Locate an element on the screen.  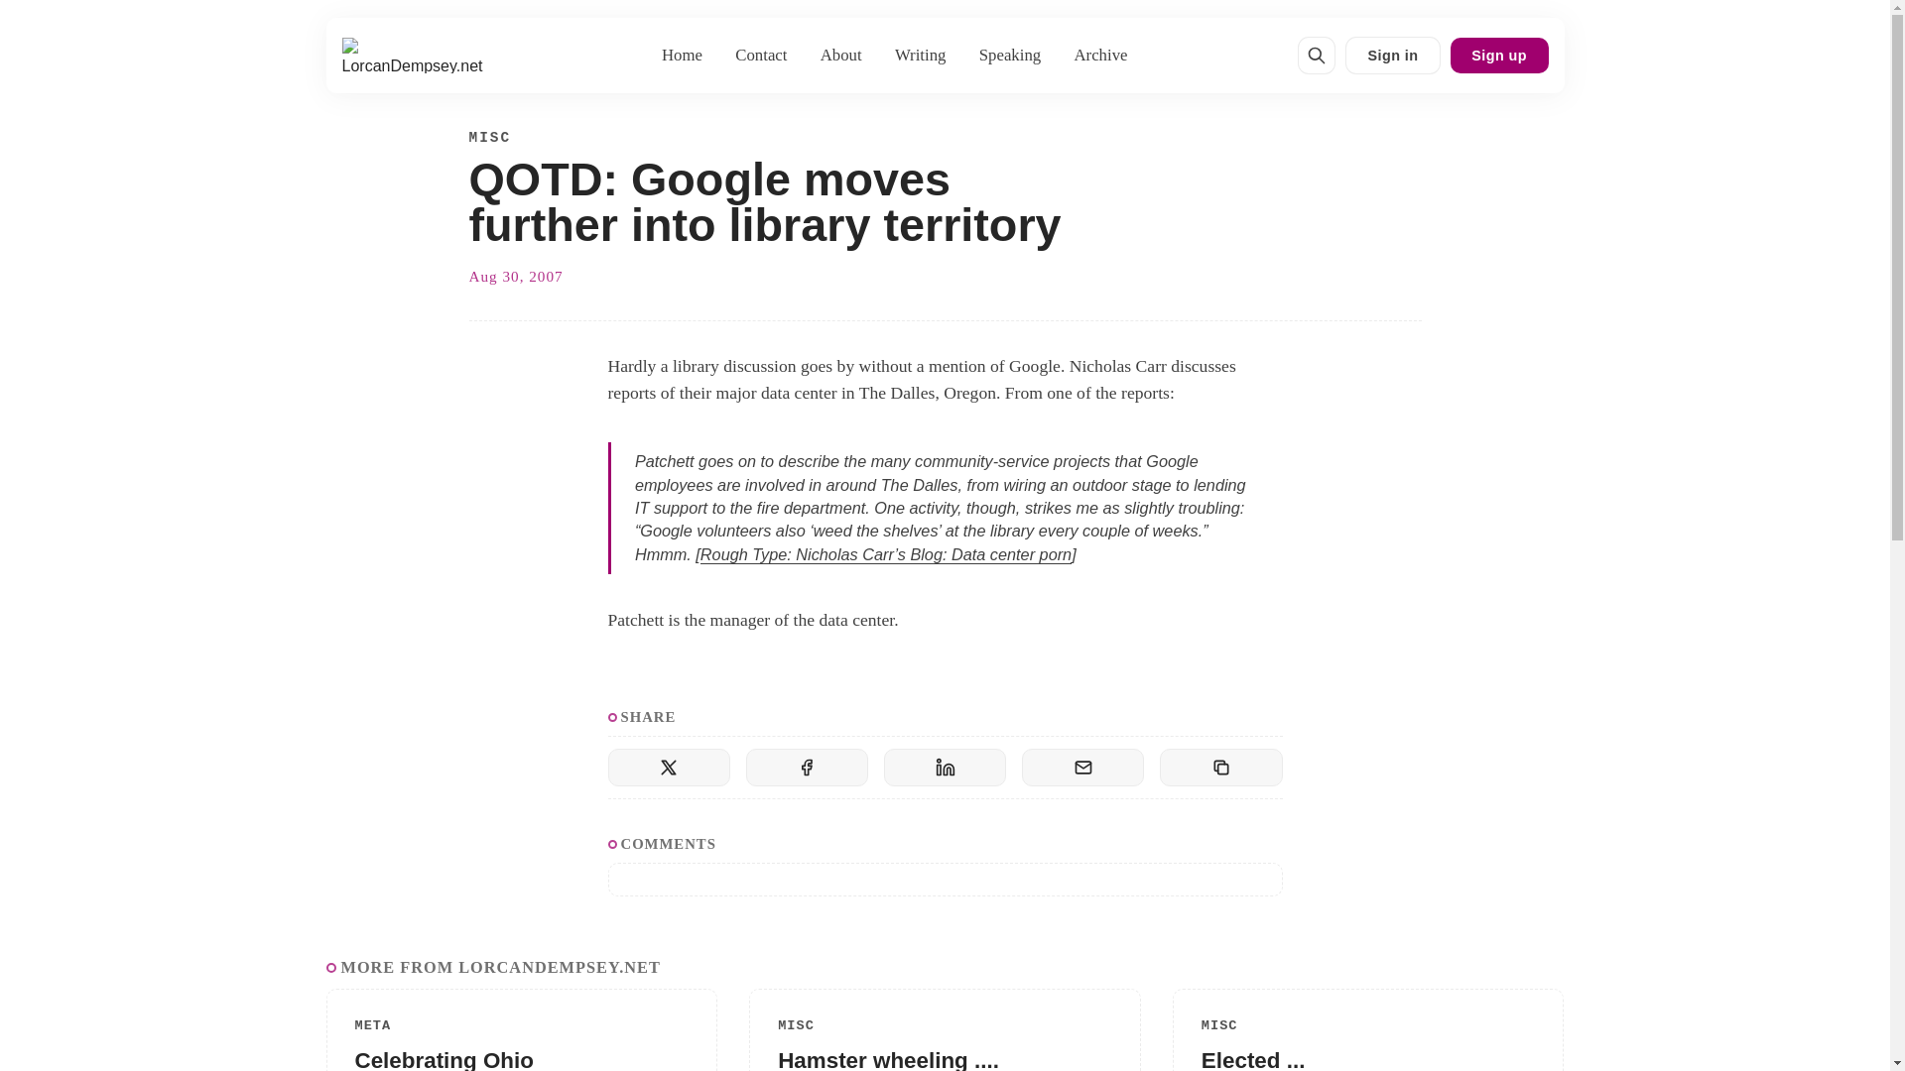
MISC is located at coordinates (489, 139).